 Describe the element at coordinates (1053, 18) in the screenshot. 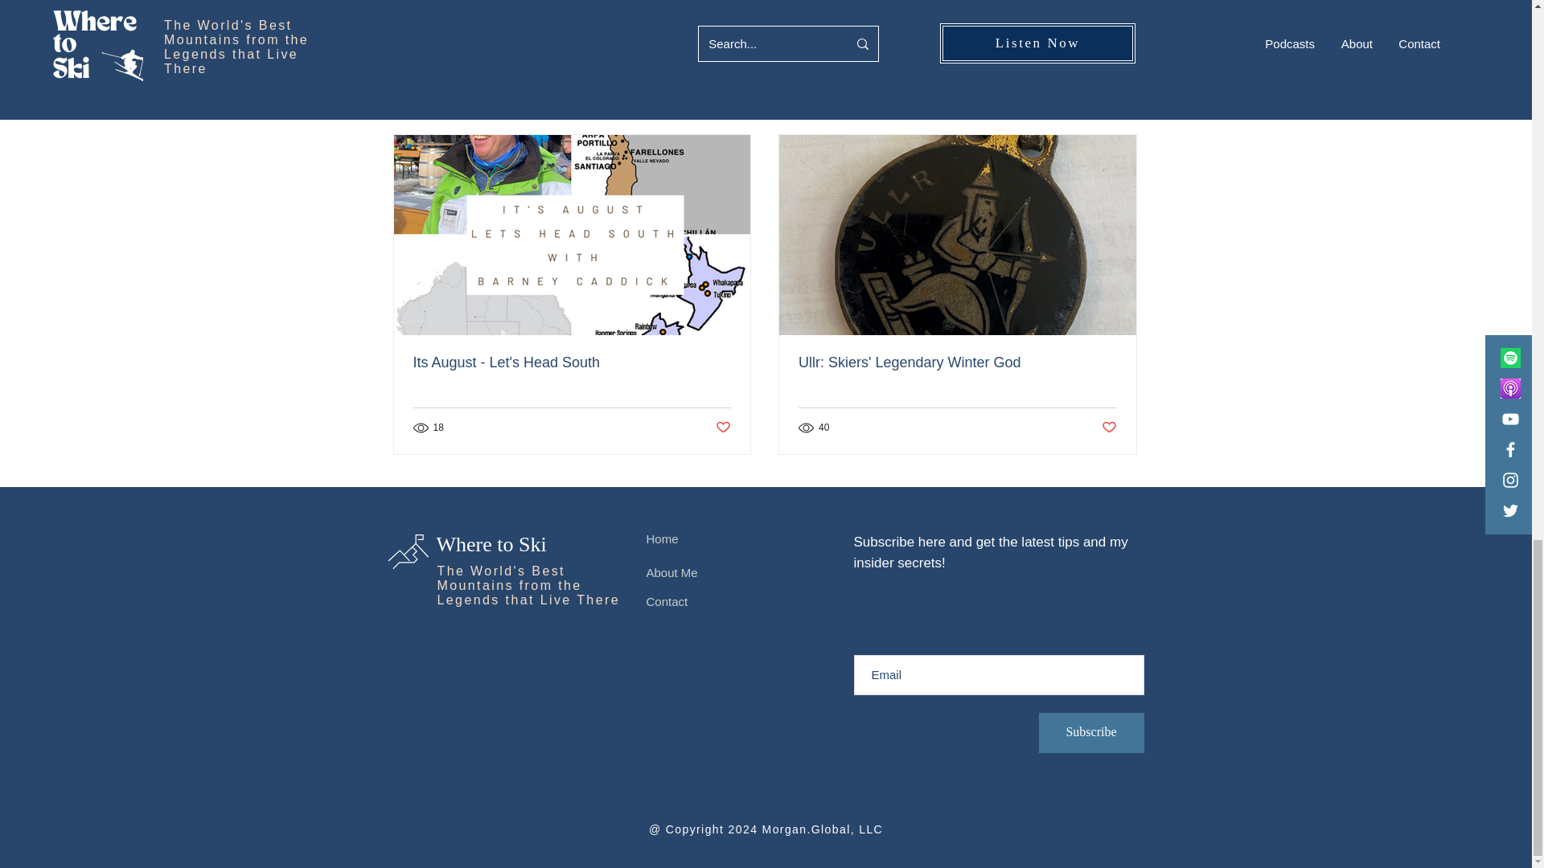

I see `Post not marked as liked` at that location.